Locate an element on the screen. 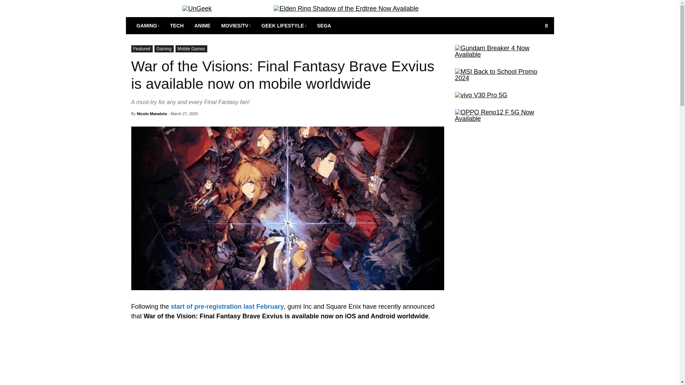  Featured is located at coordinates (142, 48).